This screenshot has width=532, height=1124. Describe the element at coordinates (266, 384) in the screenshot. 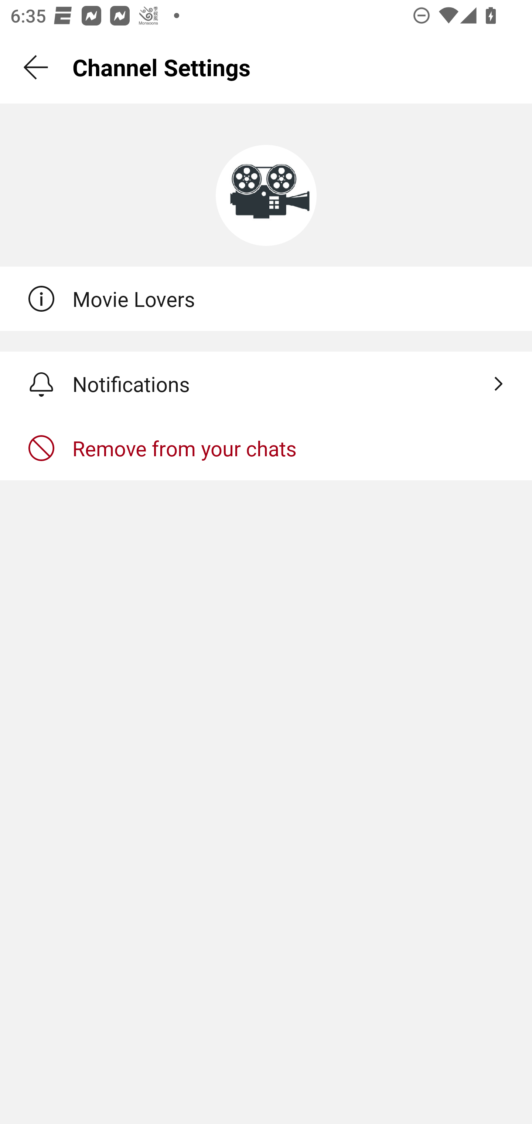

I see `Notifications` at that location.